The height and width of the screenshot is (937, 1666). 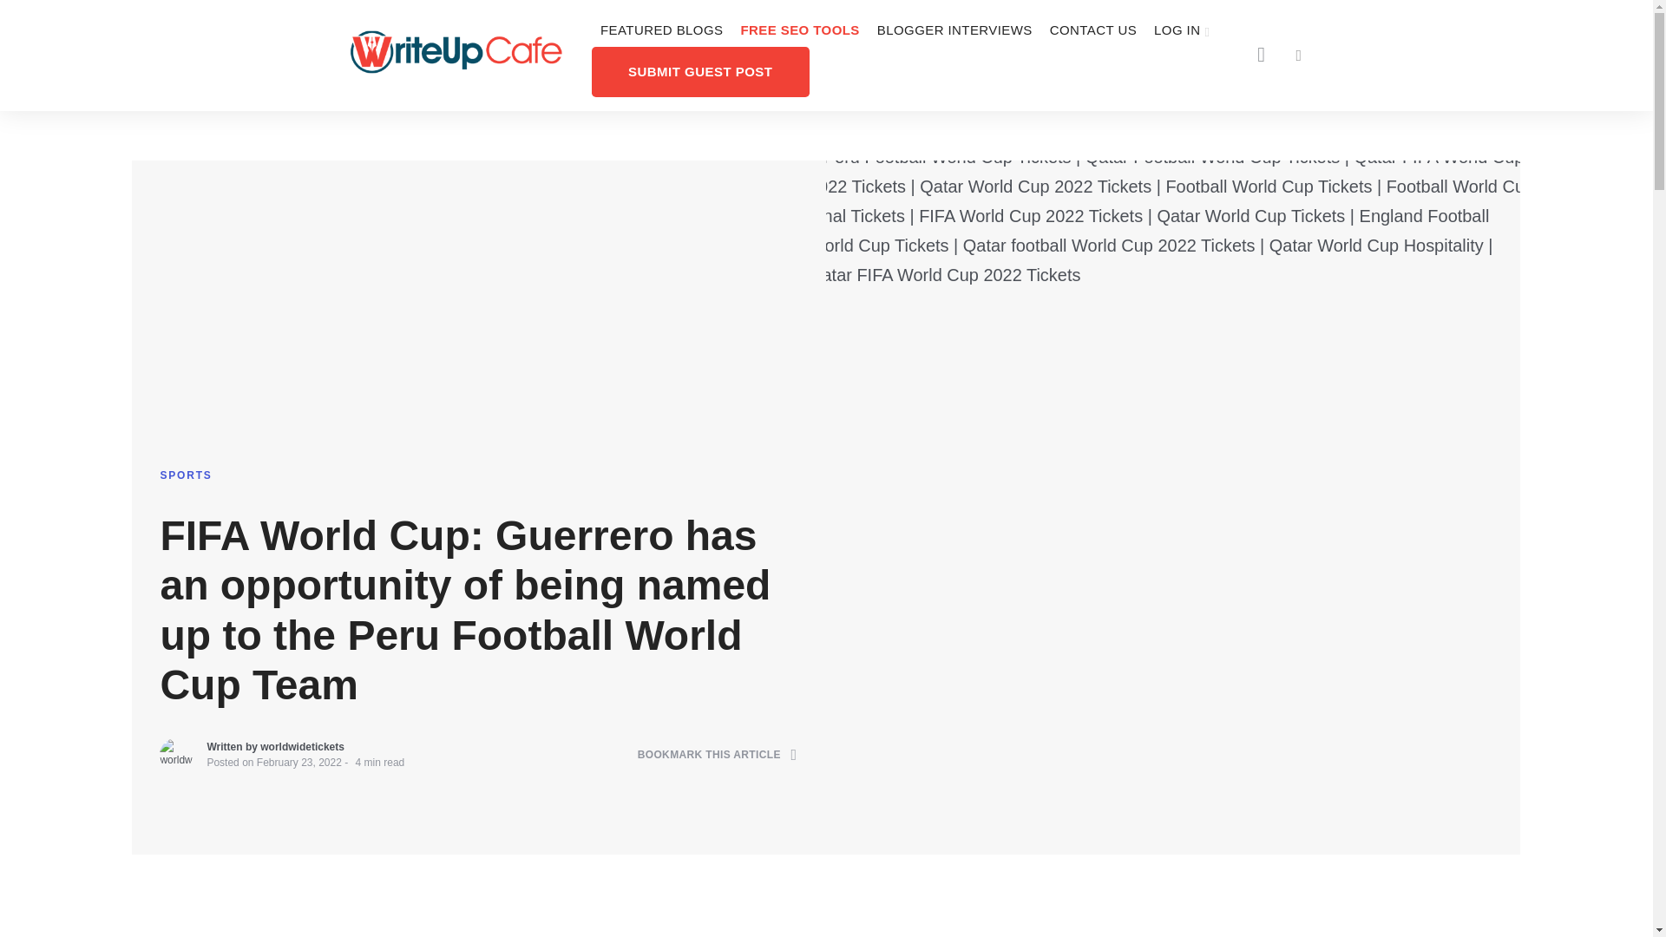 What do you see at coordinates (718, 781) in the screenshot?
I see `BOOKMARK THIS ARTICLE` at bounding box center [718, 781].